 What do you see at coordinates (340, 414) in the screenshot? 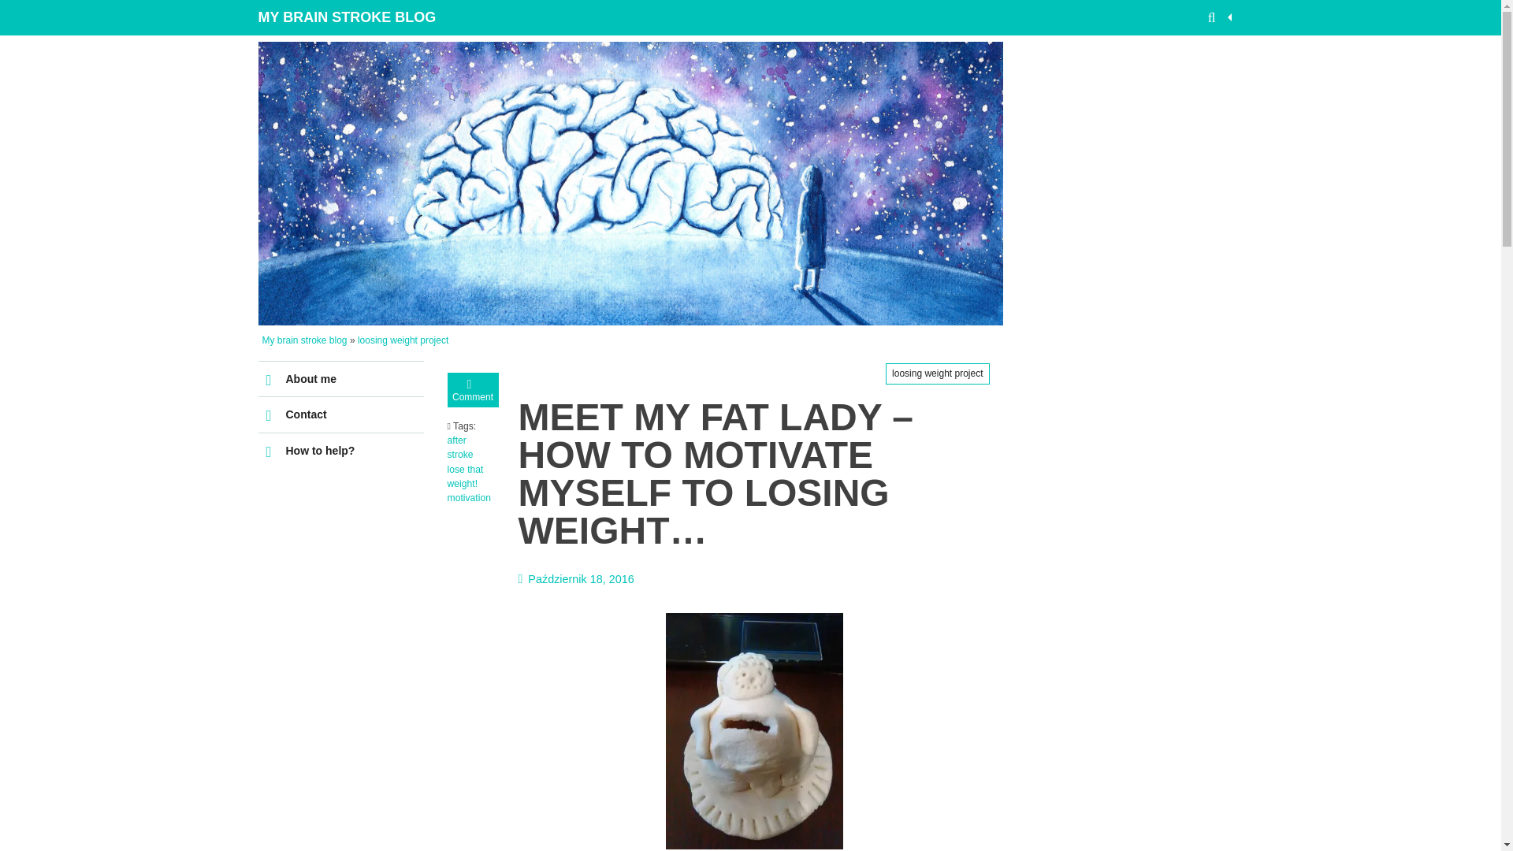
I see `Contact` at bounding box center [340, 414].